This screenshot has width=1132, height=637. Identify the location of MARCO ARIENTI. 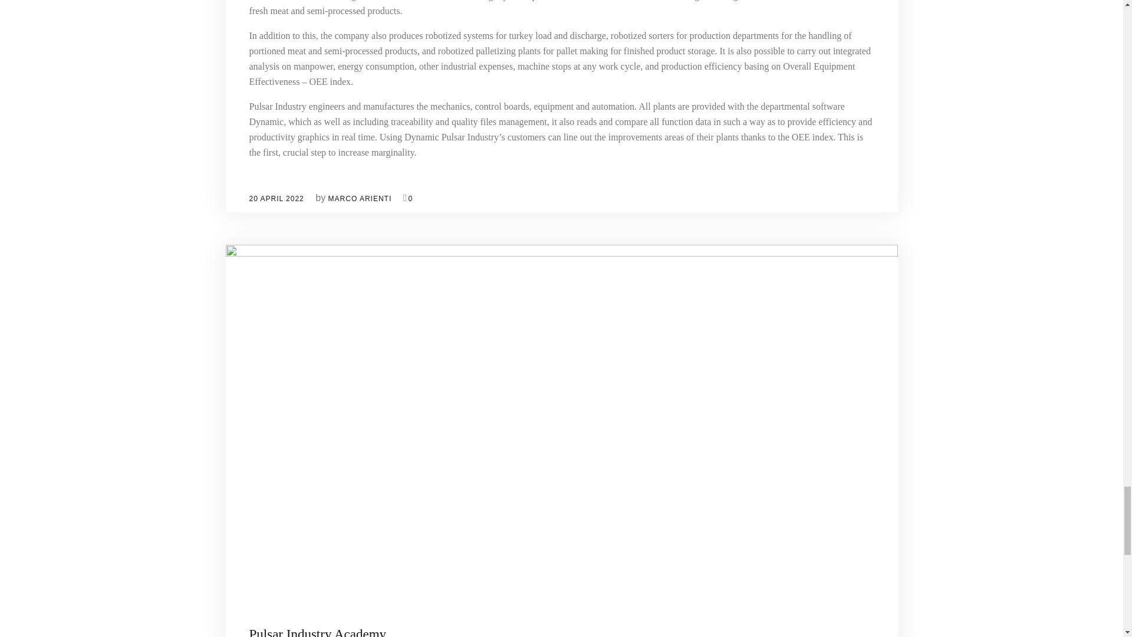
(360, 198).